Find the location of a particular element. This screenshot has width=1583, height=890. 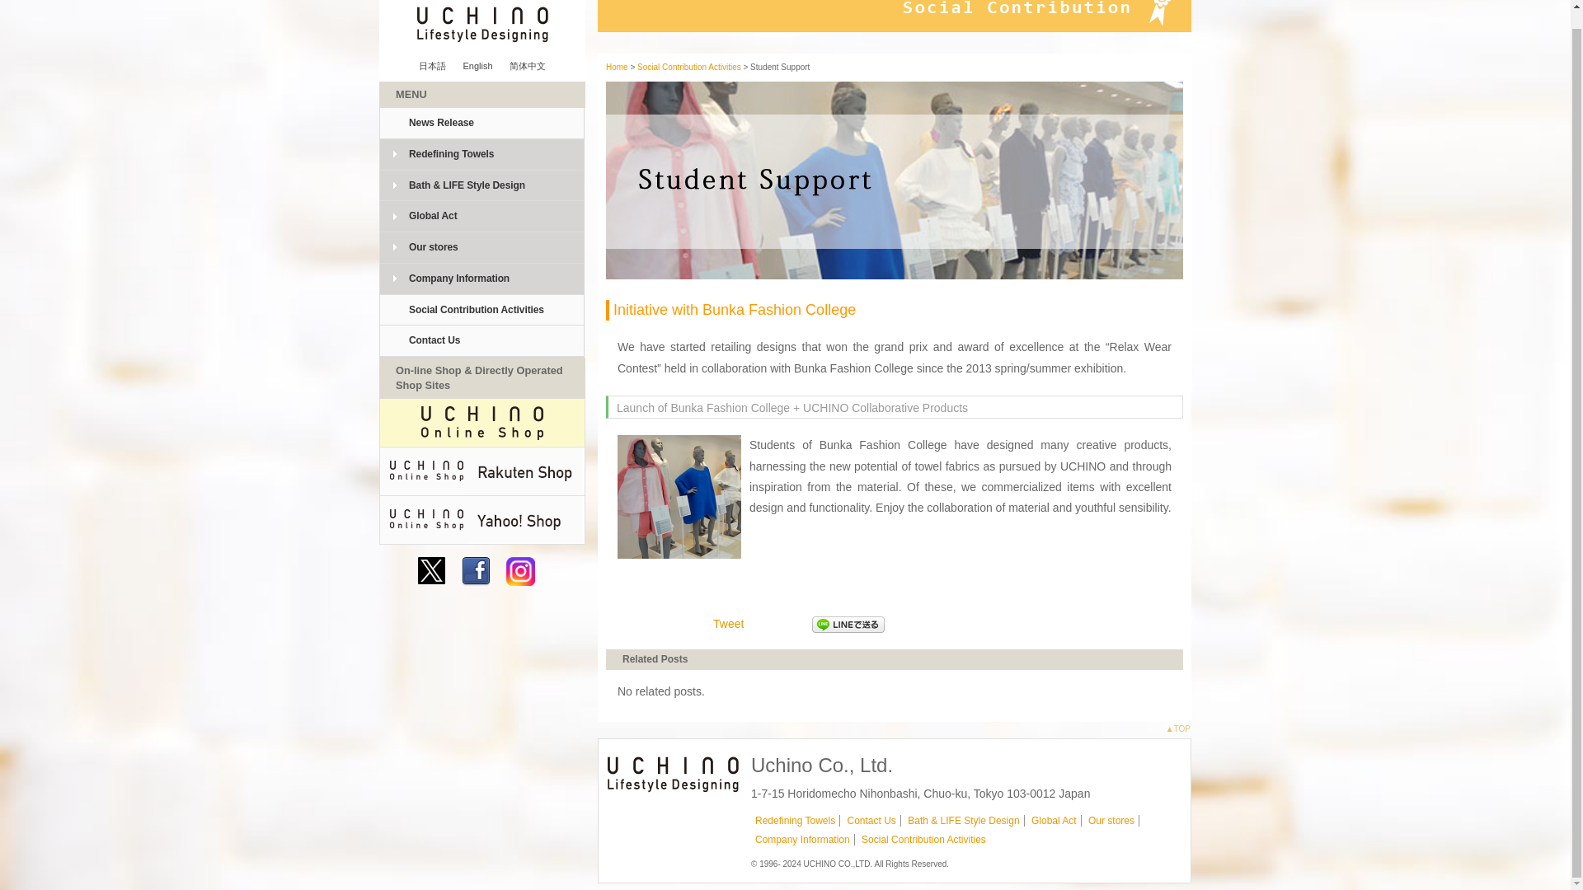

Tweet is located at coordinates (729, 623).